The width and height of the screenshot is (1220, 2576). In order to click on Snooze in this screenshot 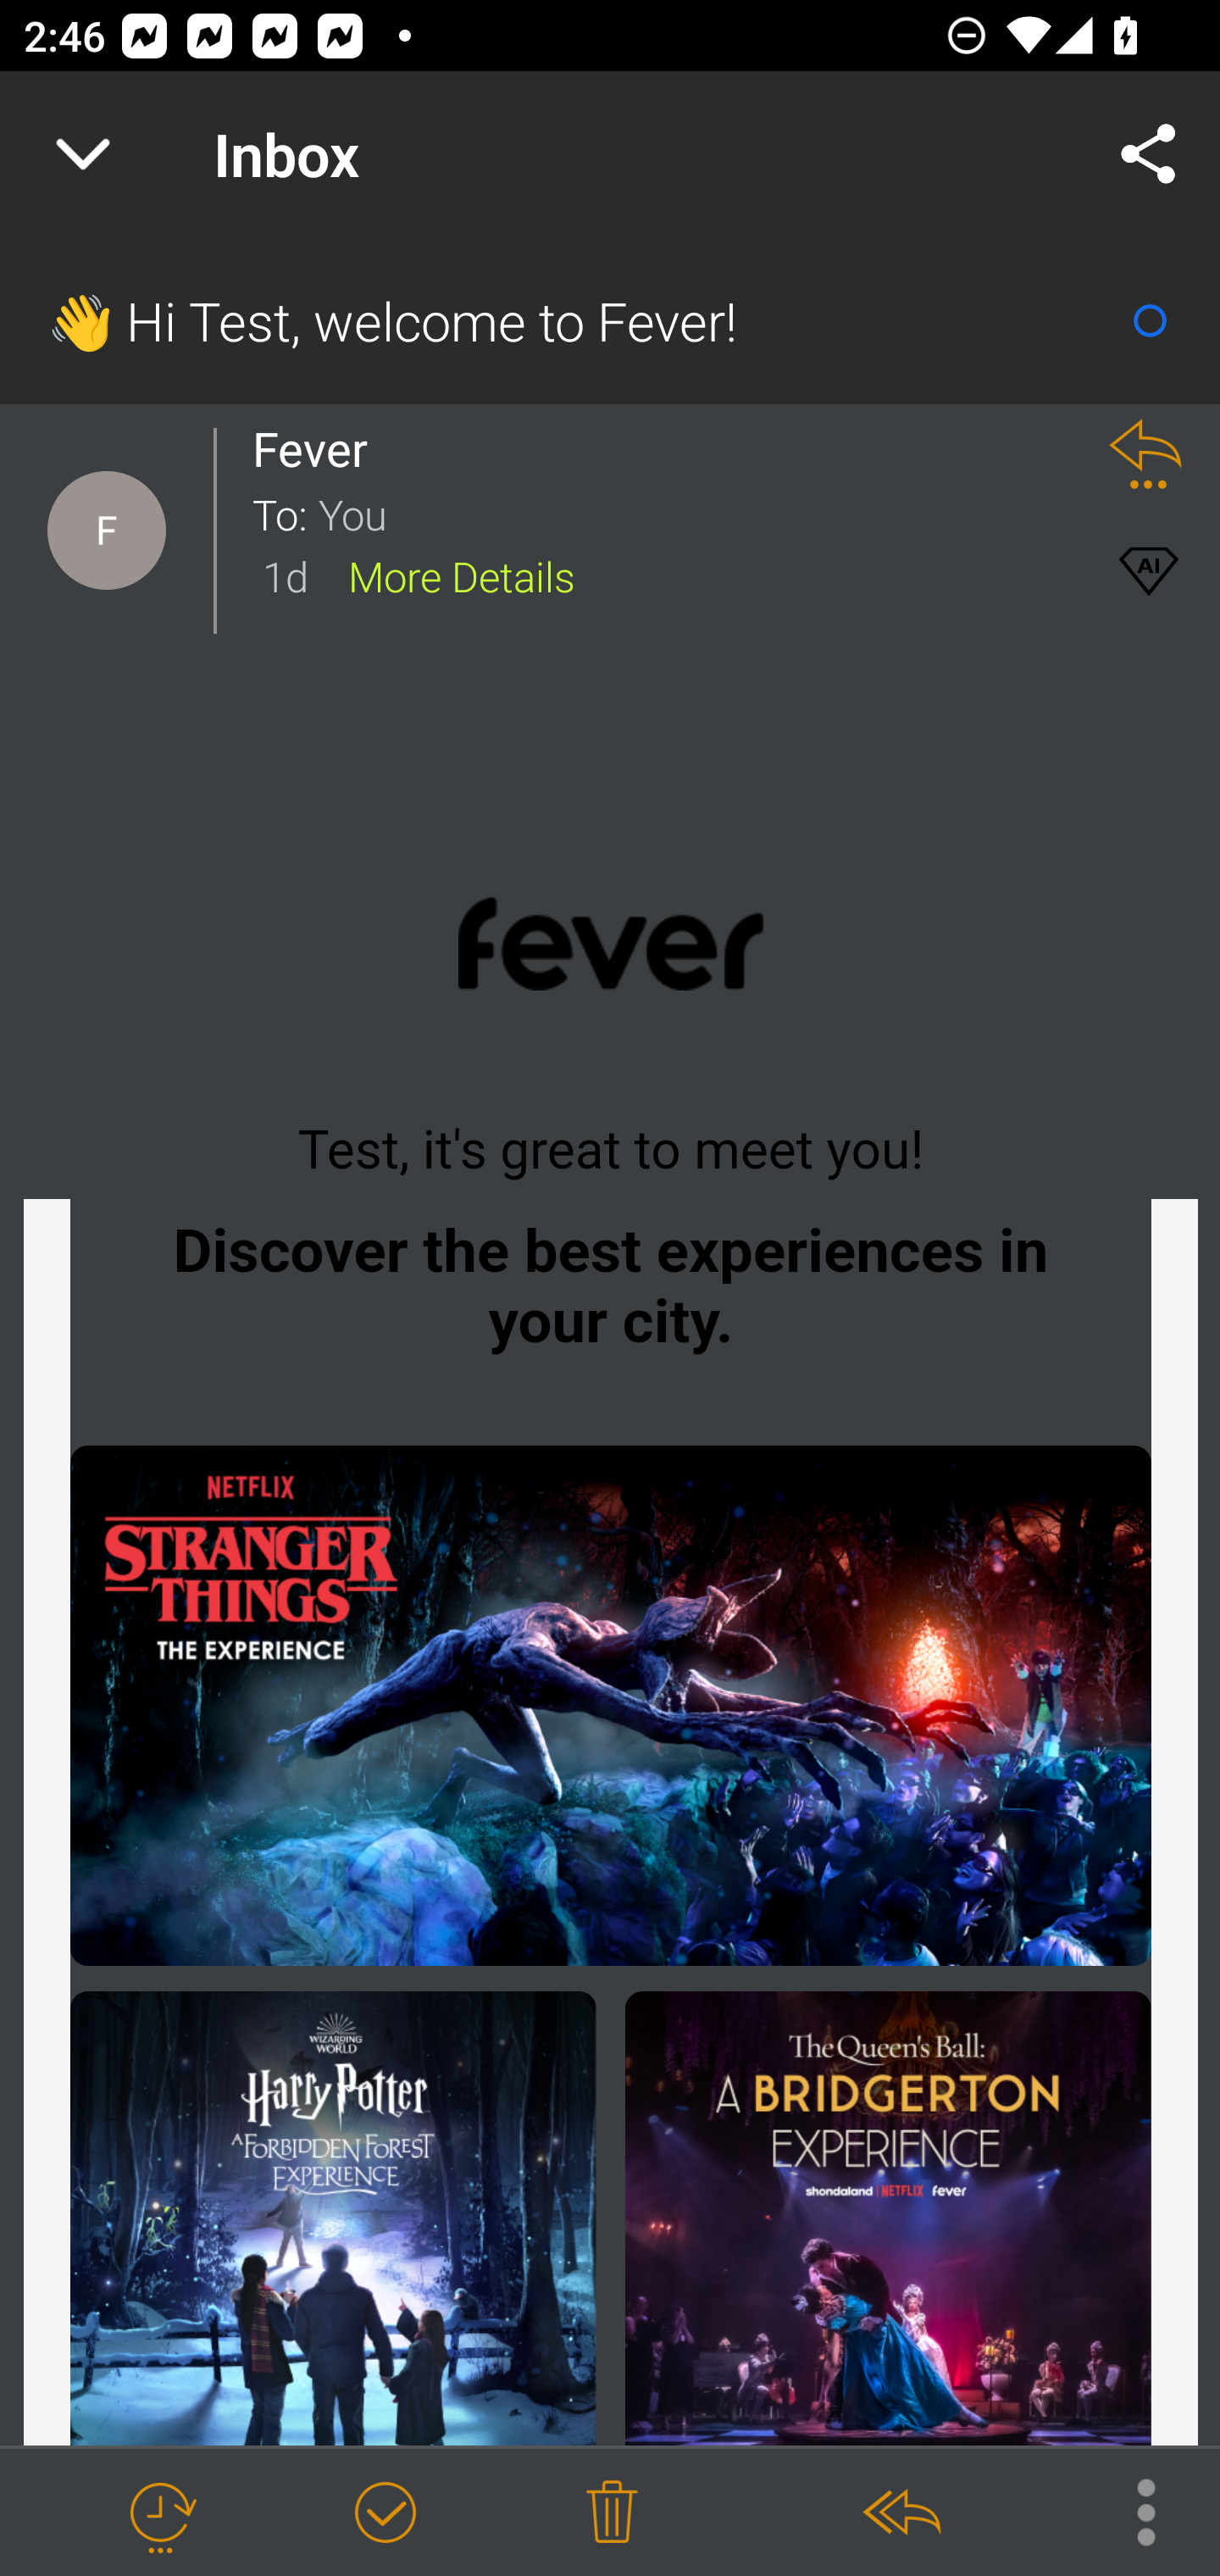, I will do `click(160, 2513)`.